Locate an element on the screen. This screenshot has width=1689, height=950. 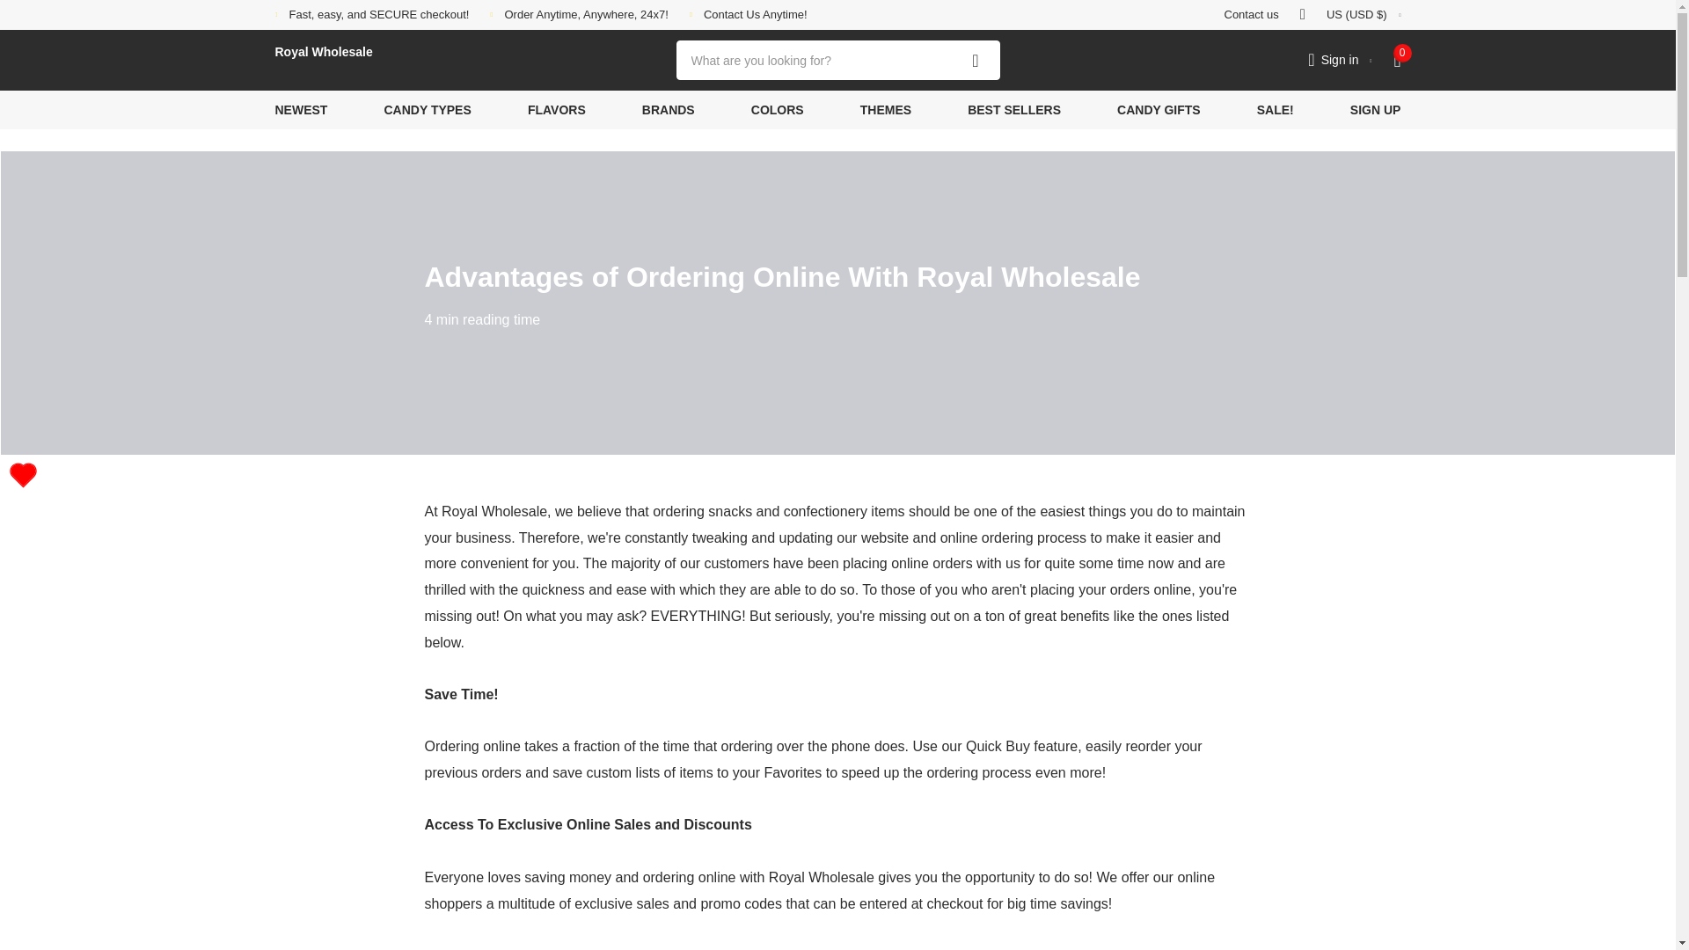
NEWEST is located at coordinates (301, 109).